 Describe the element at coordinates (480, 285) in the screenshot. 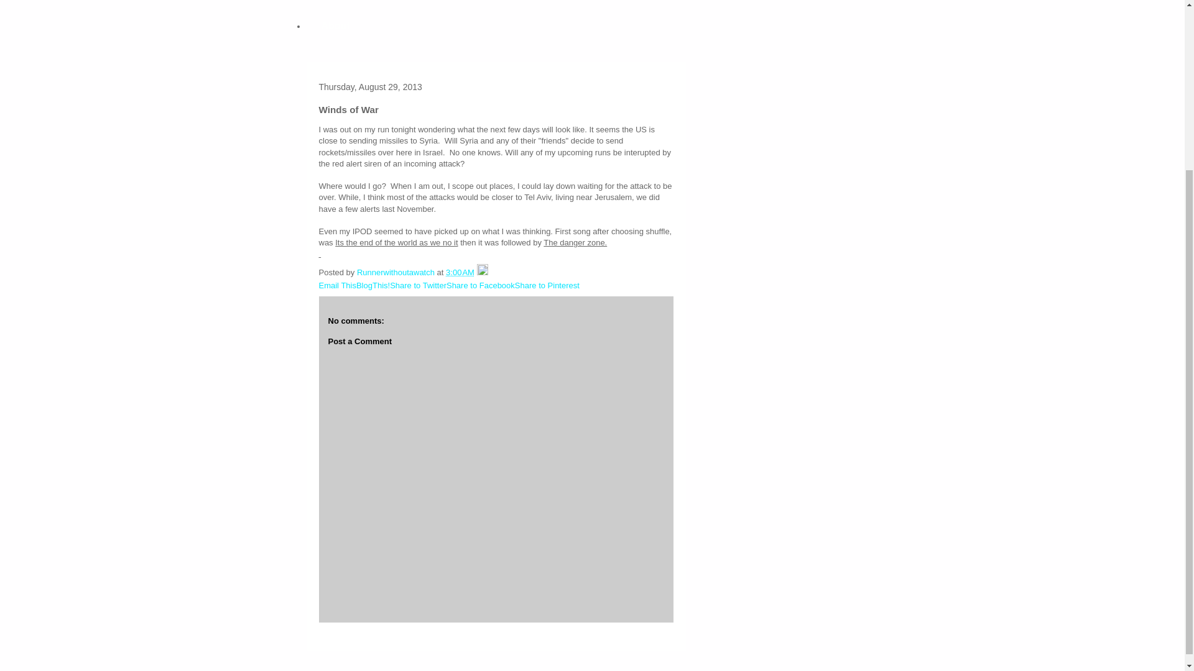

I see `Share to Facebook` at that location.